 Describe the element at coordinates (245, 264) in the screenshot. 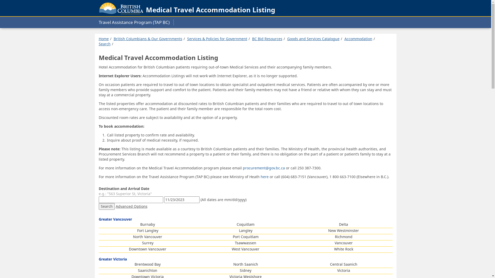

I see `North Saanich` at that location.